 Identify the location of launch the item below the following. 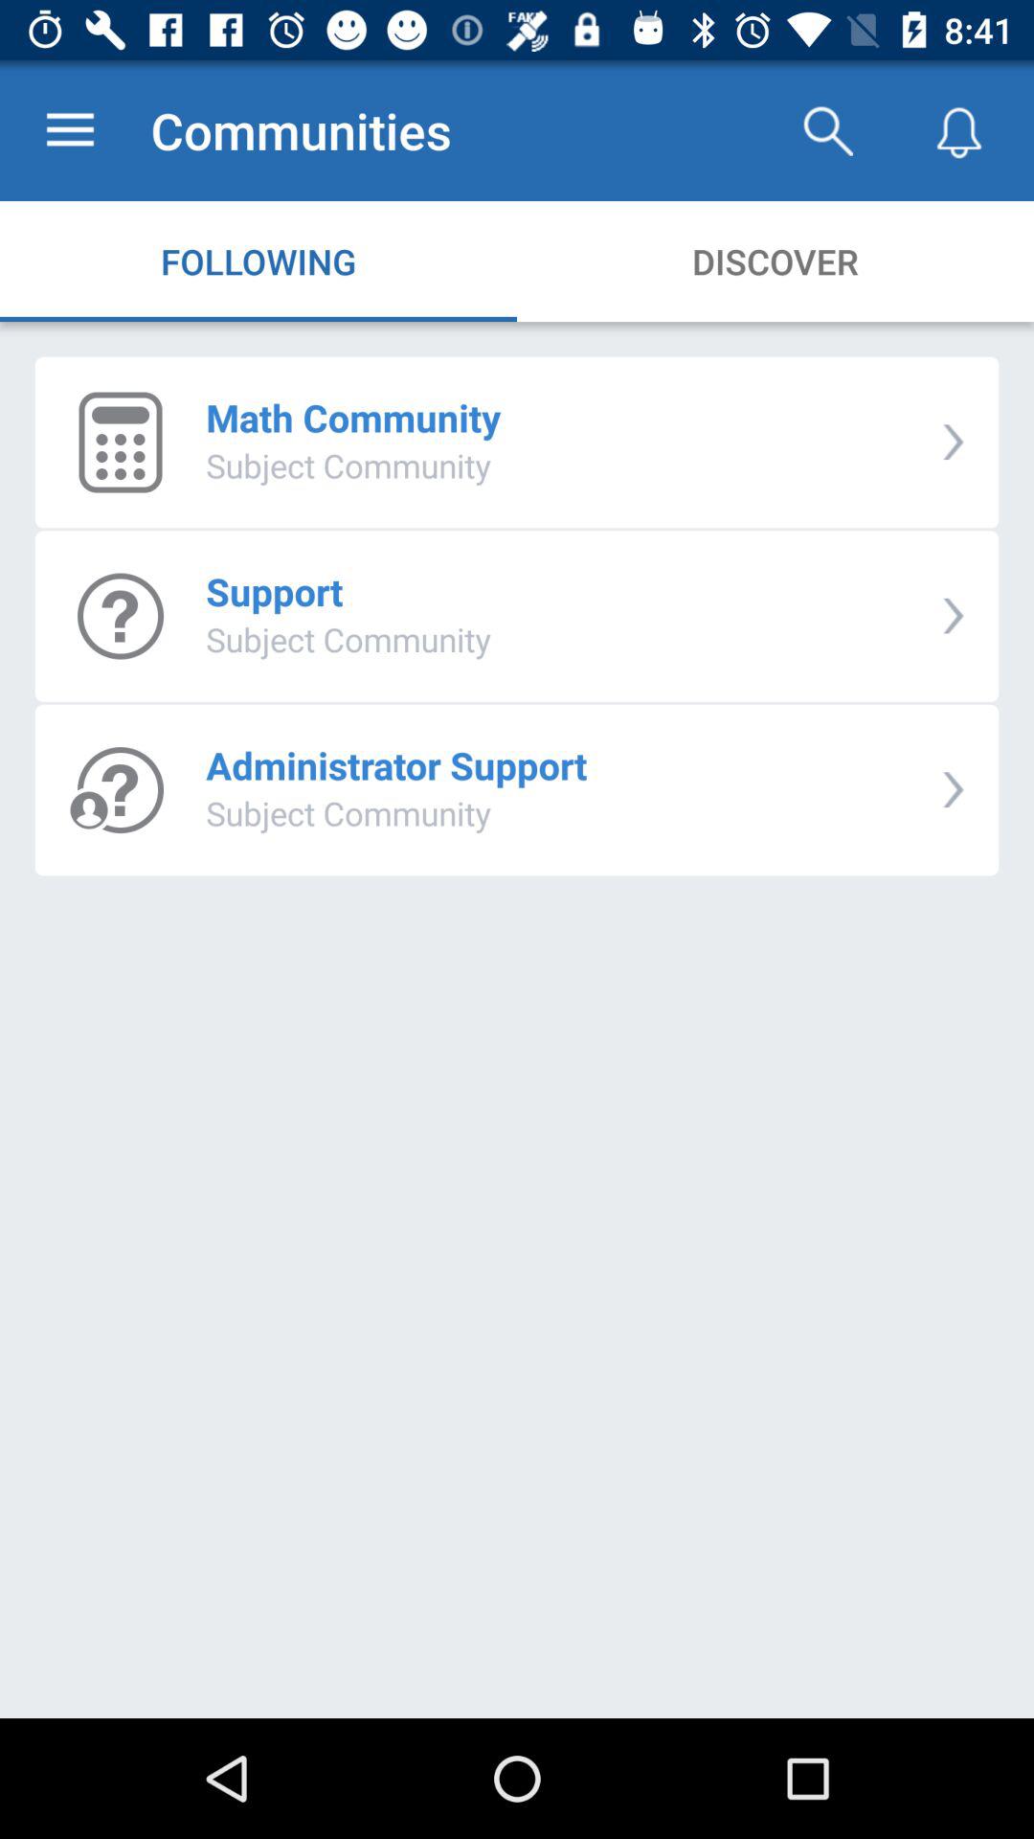
(353, 418).